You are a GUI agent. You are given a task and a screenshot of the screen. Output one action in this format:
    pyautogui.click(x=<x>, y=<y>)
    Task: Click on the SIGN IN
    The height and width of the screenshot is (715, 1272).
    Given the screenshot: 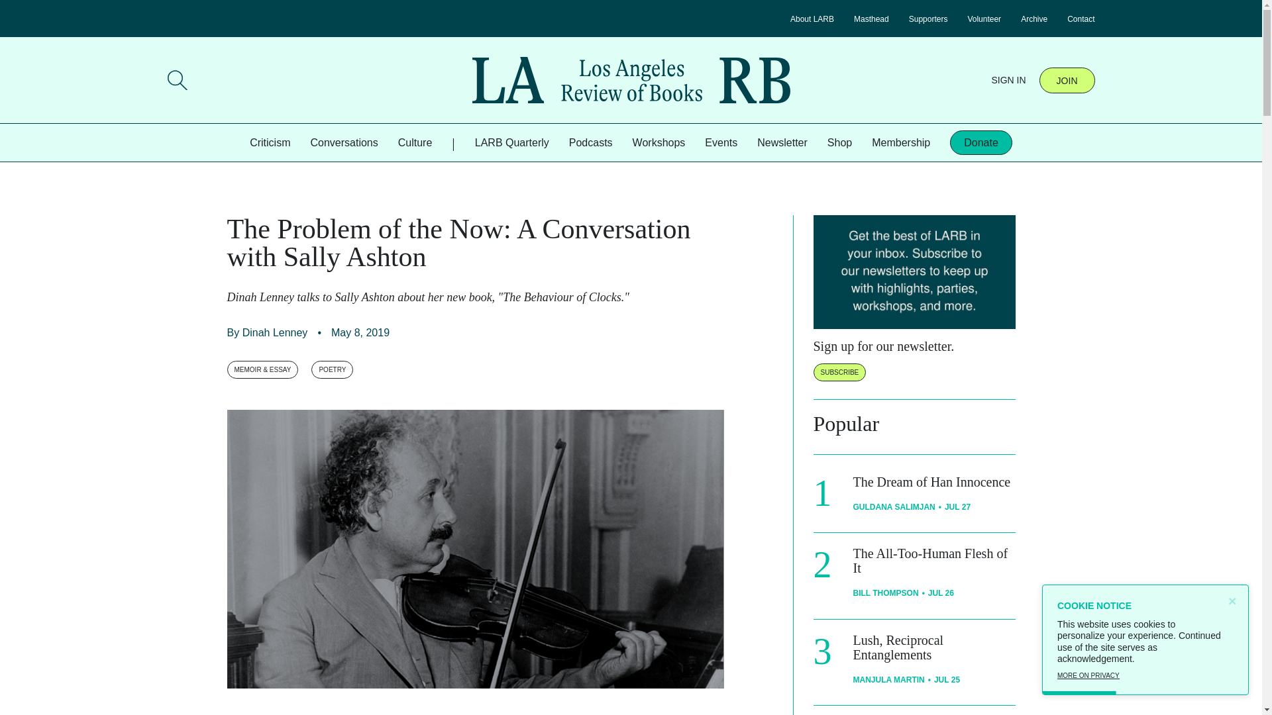 What is the action you would take?
    pyautogui.click(x=1008, y=79)
    